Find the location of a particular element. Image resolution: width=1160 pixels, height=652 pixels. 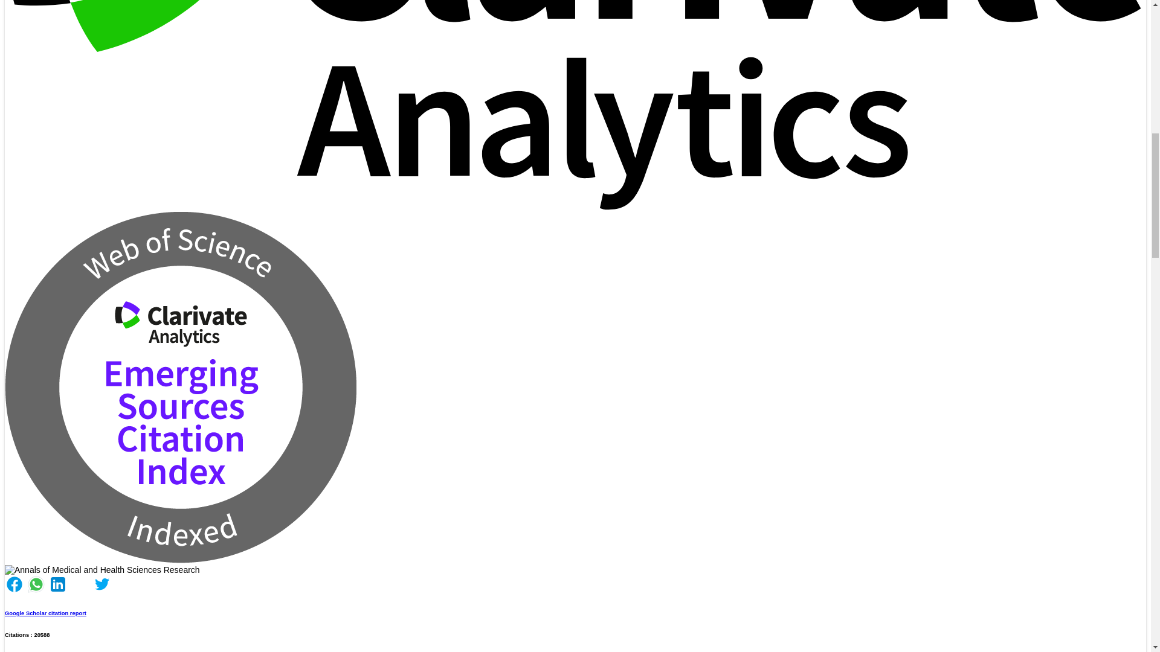

Google Scholar citation report is located at coordinates (45, 613).